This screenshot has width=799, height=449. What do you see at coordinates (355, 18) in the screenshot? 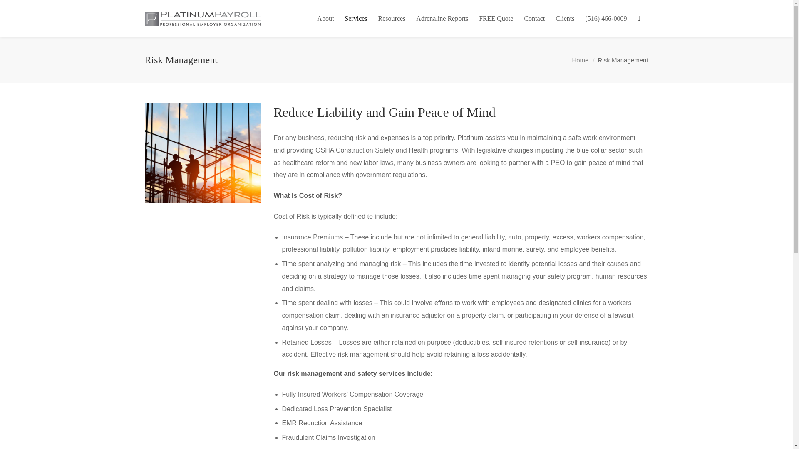
I see `Services` at bounding box center [355, 18].